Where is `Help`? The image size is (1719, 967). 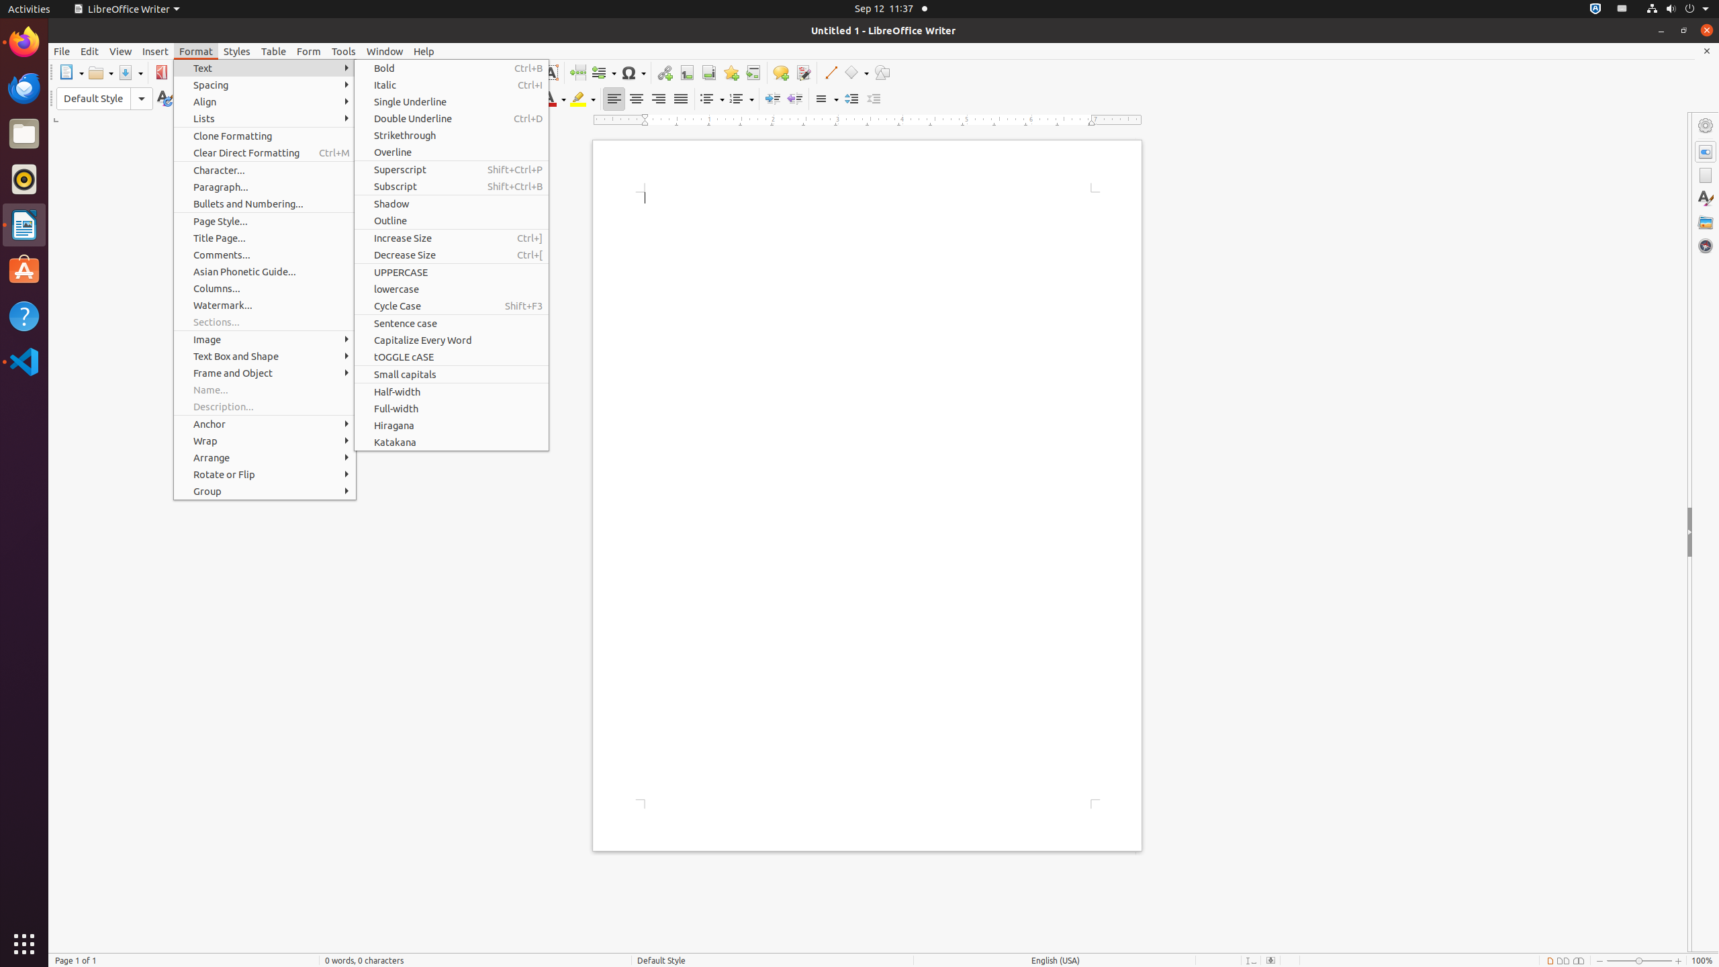
Help is located at coordinates (424, 51).